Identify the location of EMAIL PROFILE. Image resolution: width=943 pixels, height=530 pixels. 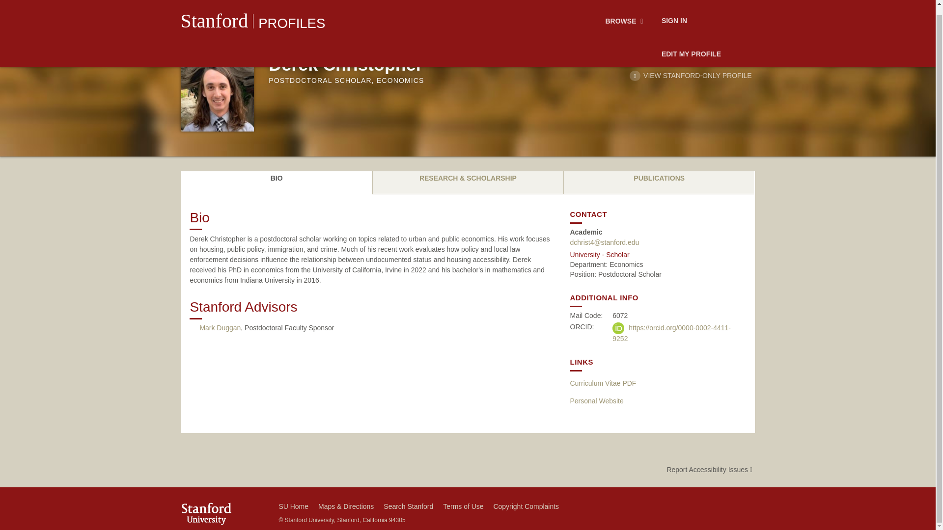
(719, 61).